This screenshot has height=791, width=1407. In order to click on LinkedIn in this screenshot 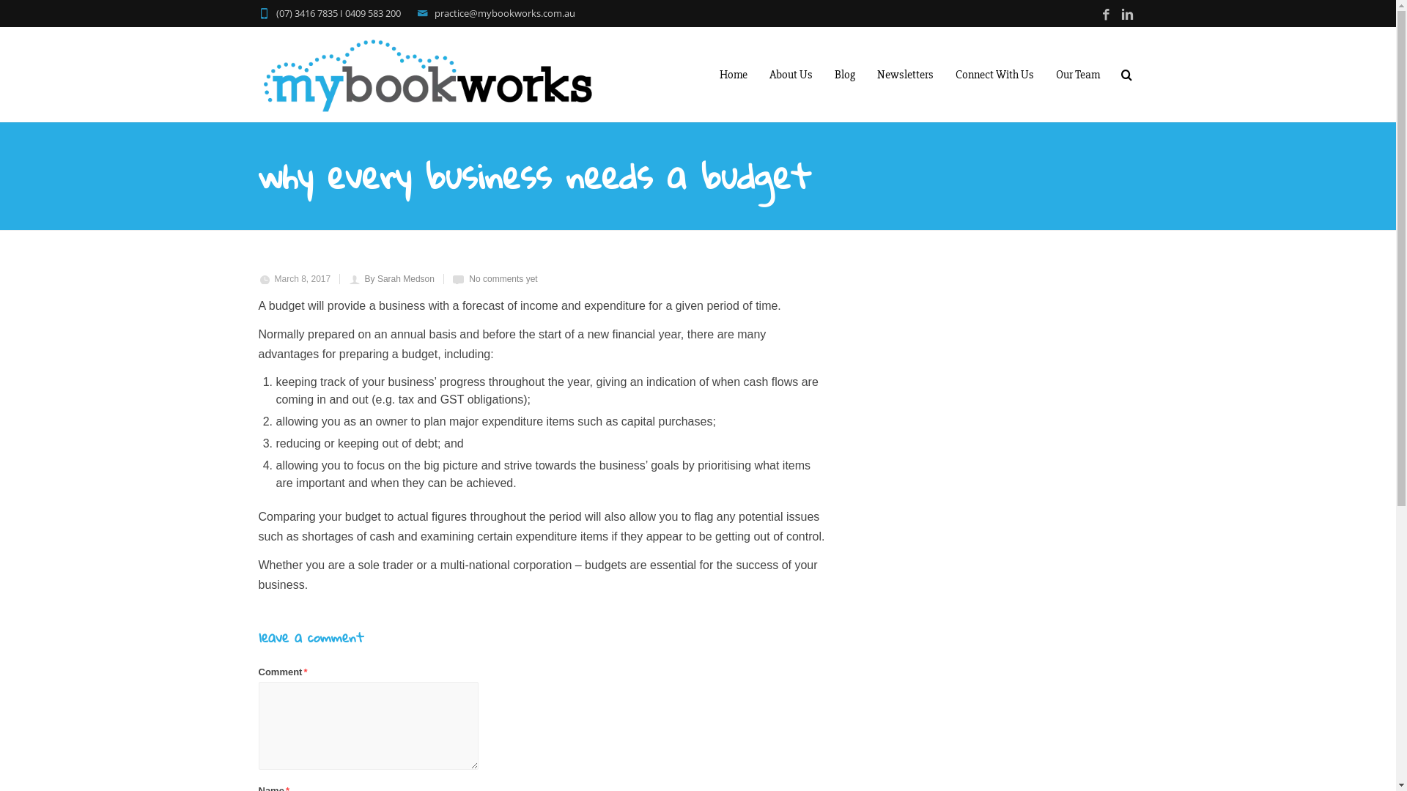, I will do `click(1127, 15)`.